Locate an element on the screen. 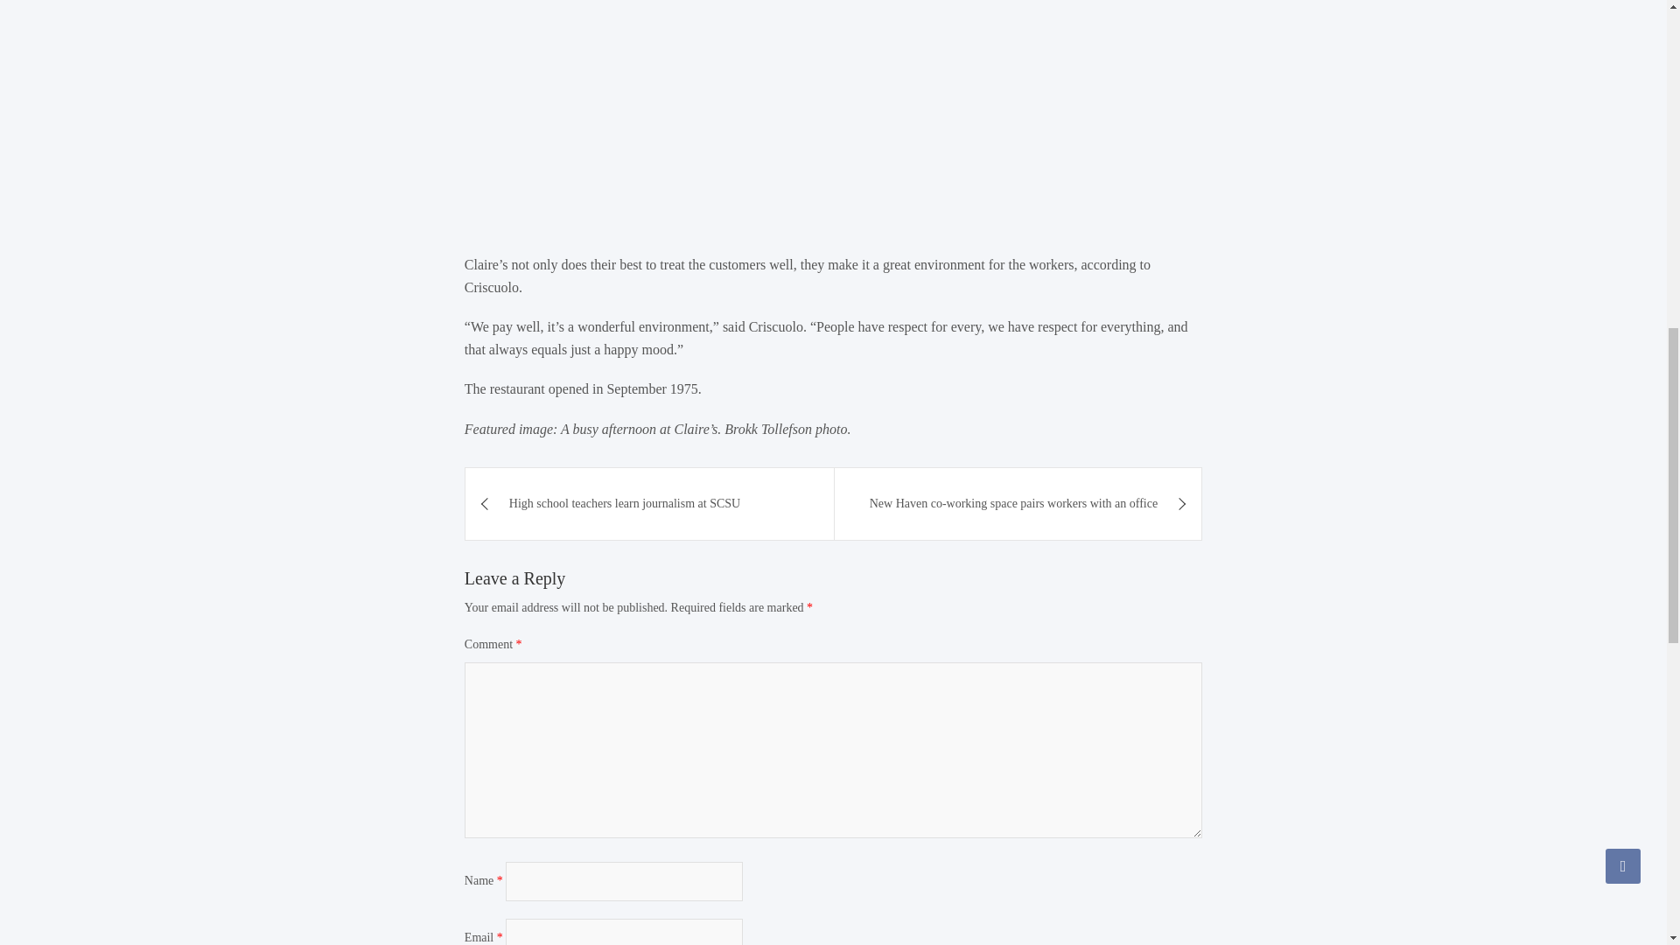 The width and height of the screenshot is (1680, 945). High school teachers learn journalism at SCSU is located at coordinates (649, 503).